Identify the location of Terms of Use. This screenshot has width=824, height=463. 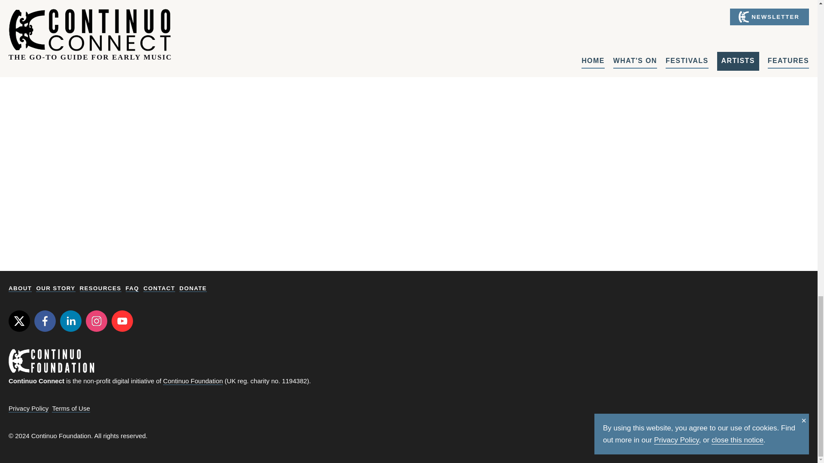
(70, 408).